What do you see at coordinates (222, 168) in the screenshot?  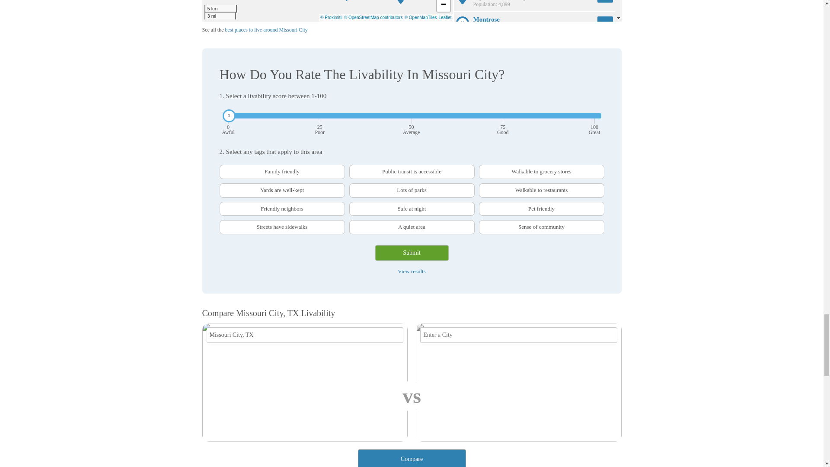 I see `00002` at bounding box center [222, 168].